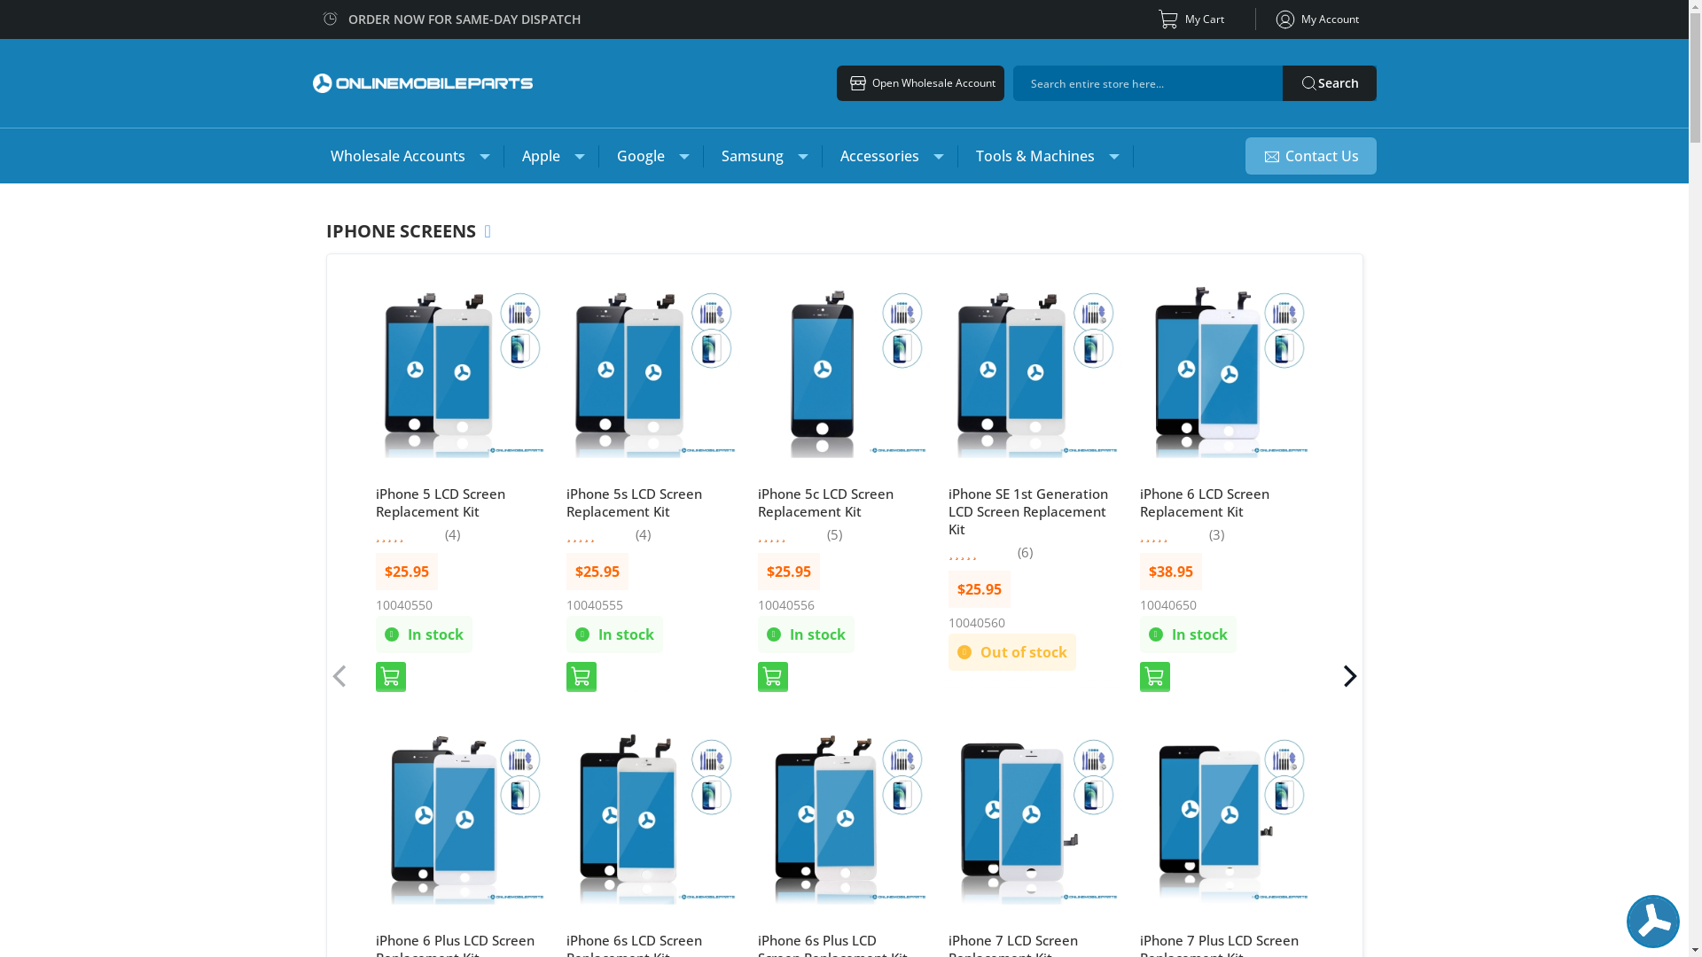 The height and width of the screenshot is (957, 1702). Describe the element at coordinates (824, 502) in the screenshot. I see `iPhone 5c LCD Screen Replacement Kit` at that location.